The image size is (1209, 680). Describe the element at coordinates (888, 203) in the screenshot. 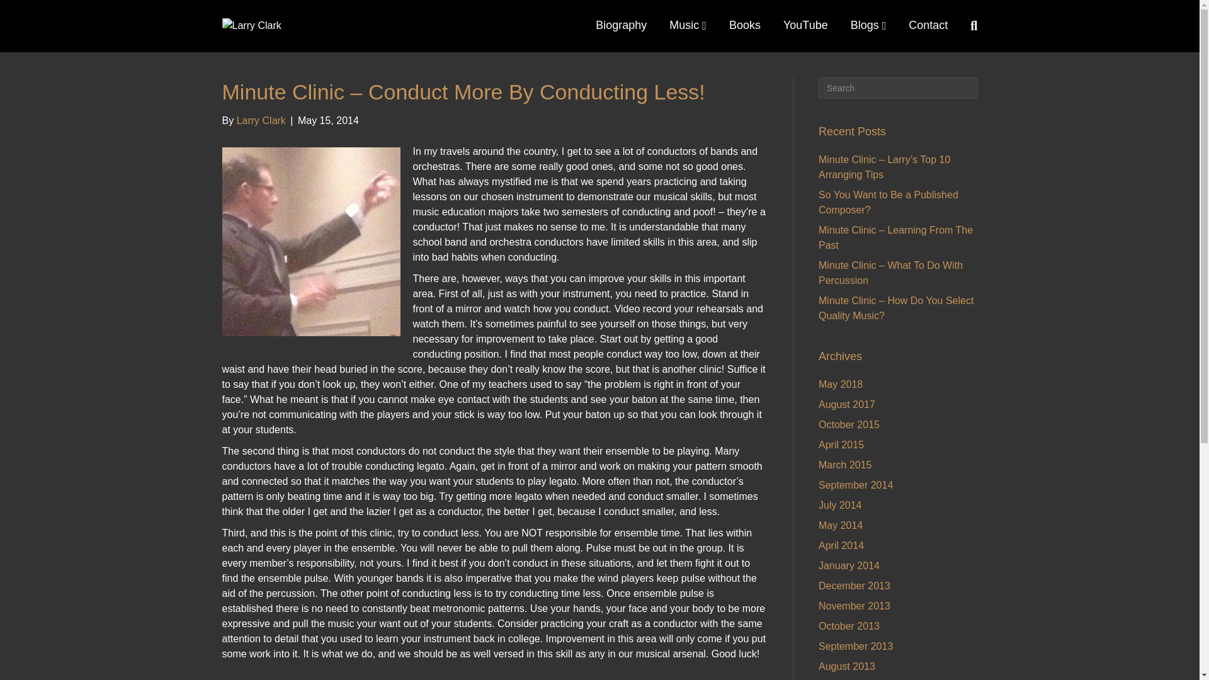

I see `So You Want to Be a Published Composer?` at that location.